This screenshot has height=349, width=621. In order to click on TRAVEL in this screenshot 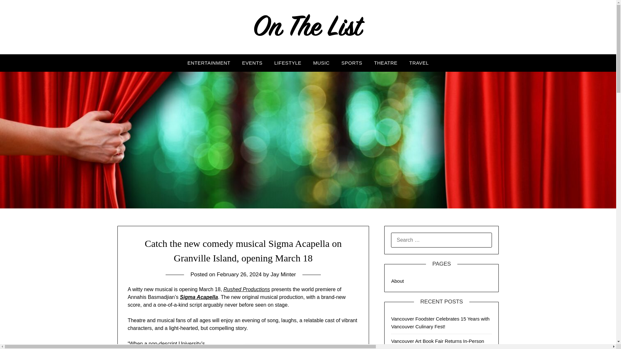, I will do `click(419, 63)`.